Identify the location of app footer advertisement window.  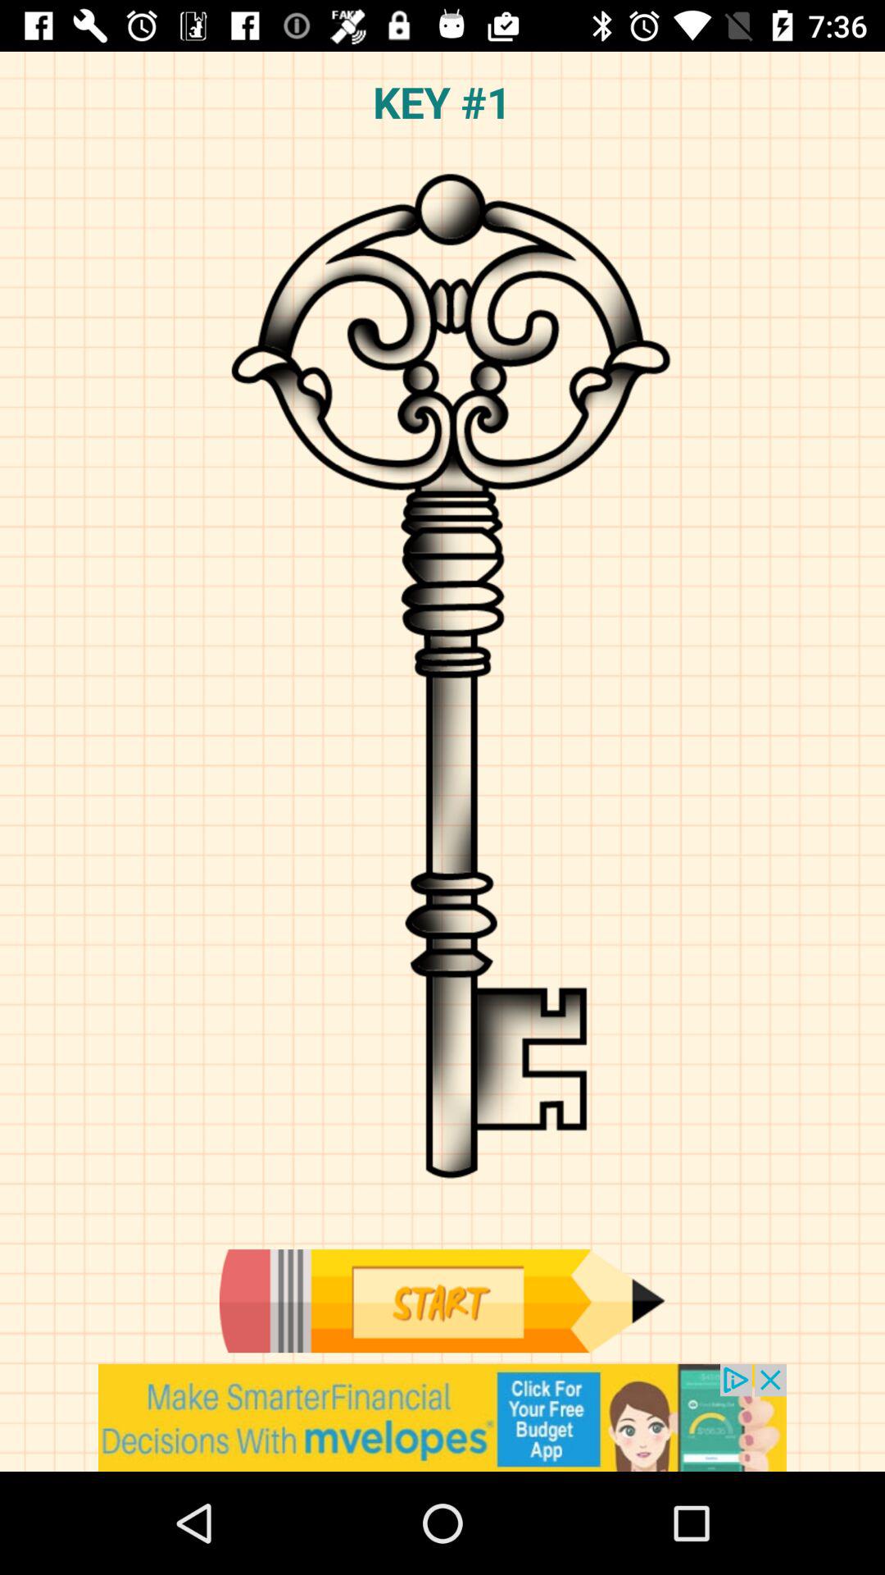
(442, 1417).